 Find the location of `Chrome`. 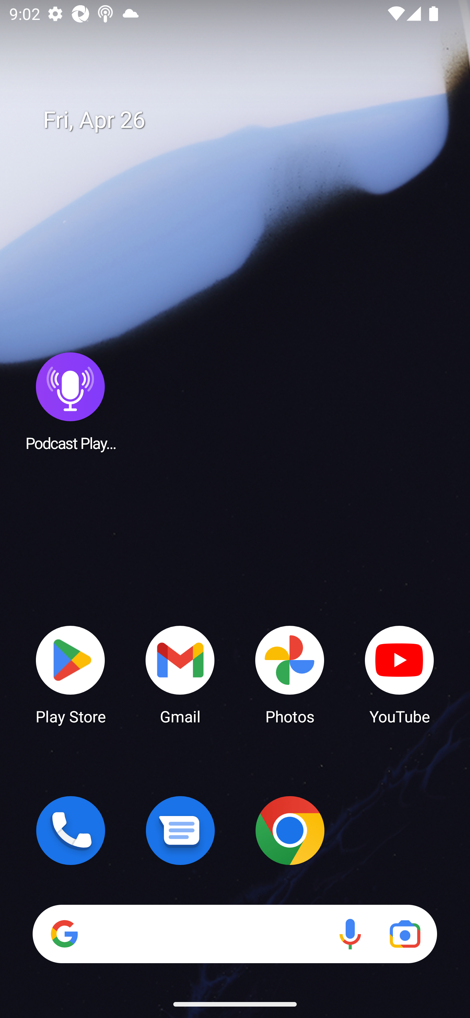

Chrome is located at coordinates (290, 830).